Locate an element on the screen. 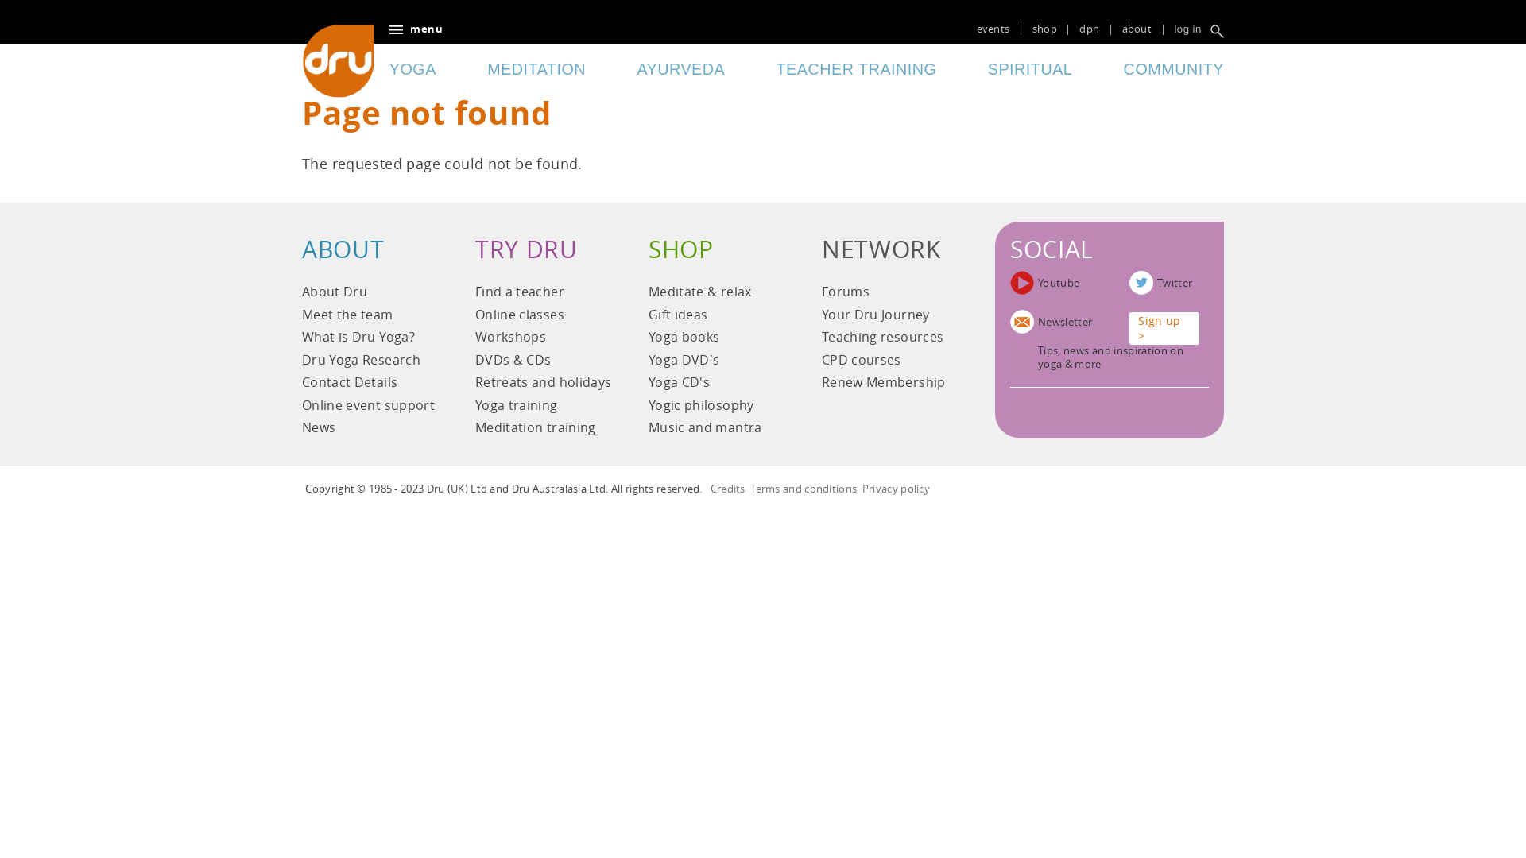 The image size is (1526, 858). Your Dru Journey is located at coordinates (890, 317).